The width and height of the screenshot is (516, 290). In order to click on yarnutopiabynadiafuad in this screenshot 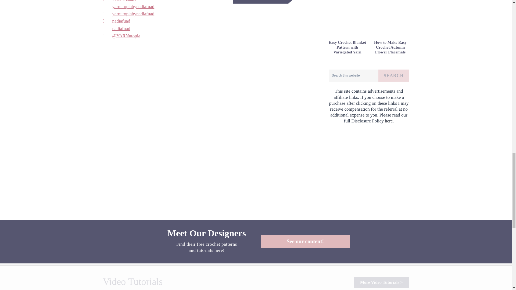, I will do `click(128, 6)`.